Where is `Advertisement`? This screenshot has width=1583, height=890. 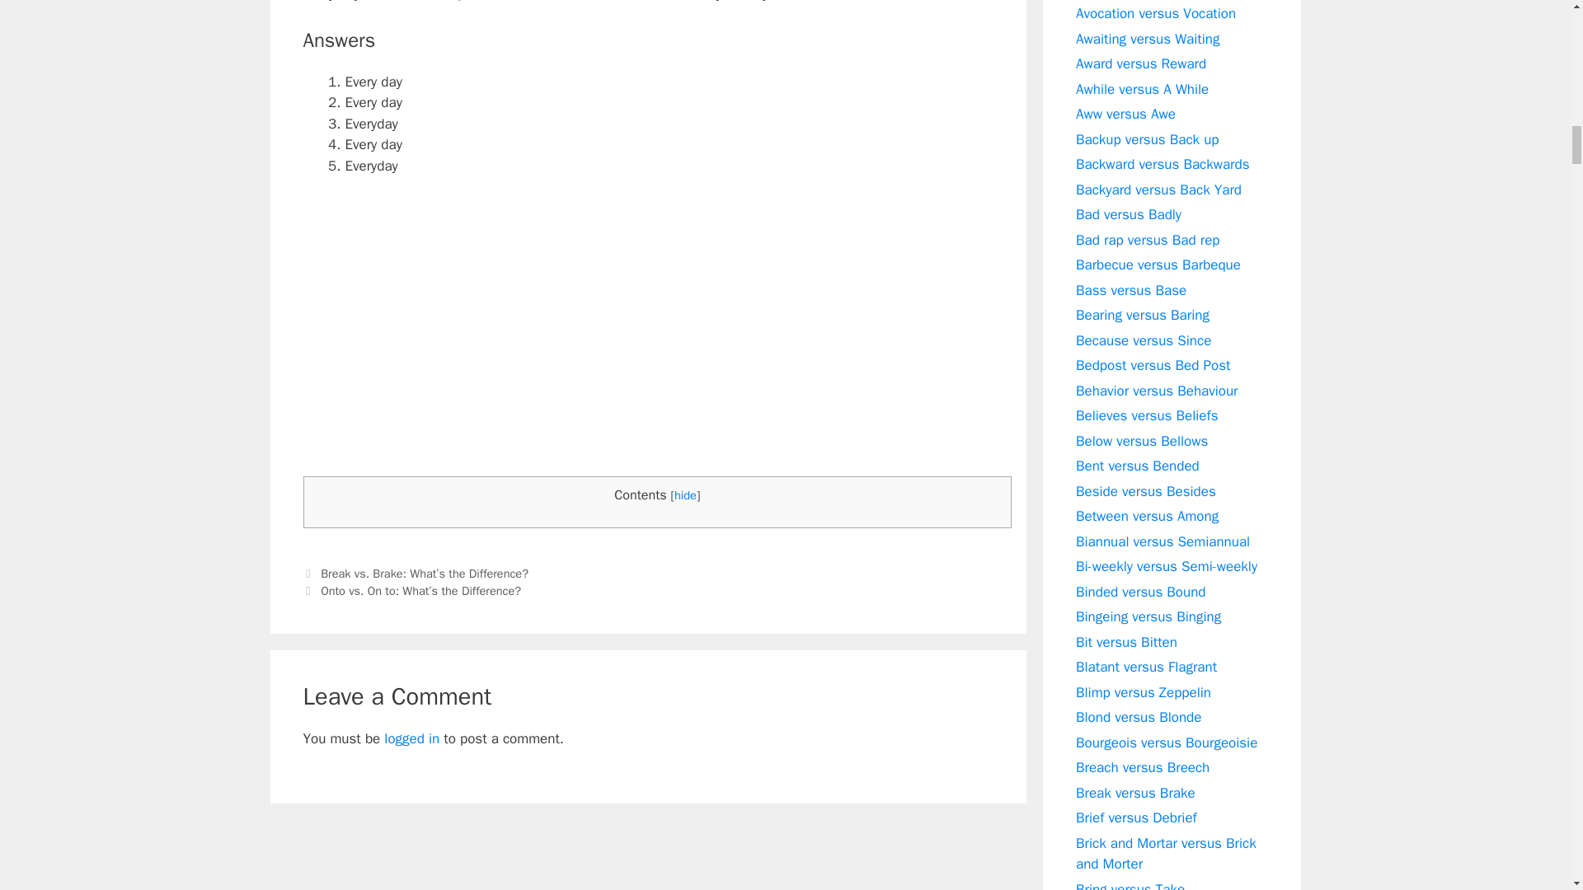 Advertisement is located at coordinates (648, 354).